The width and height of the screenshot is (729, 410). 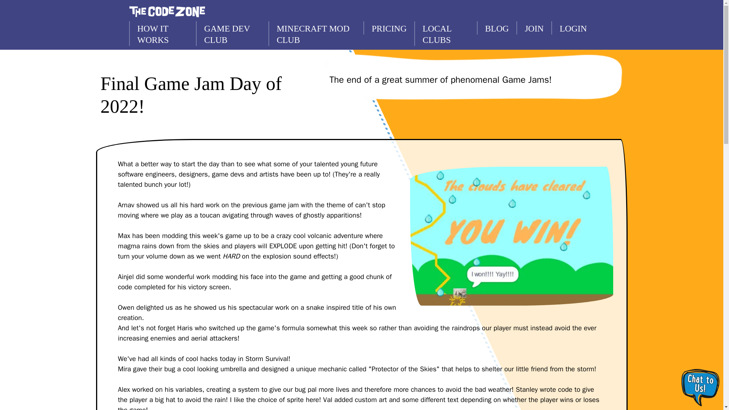 I want to click on MINECRAFT MOD CLUB, so click(x=316, y=33).